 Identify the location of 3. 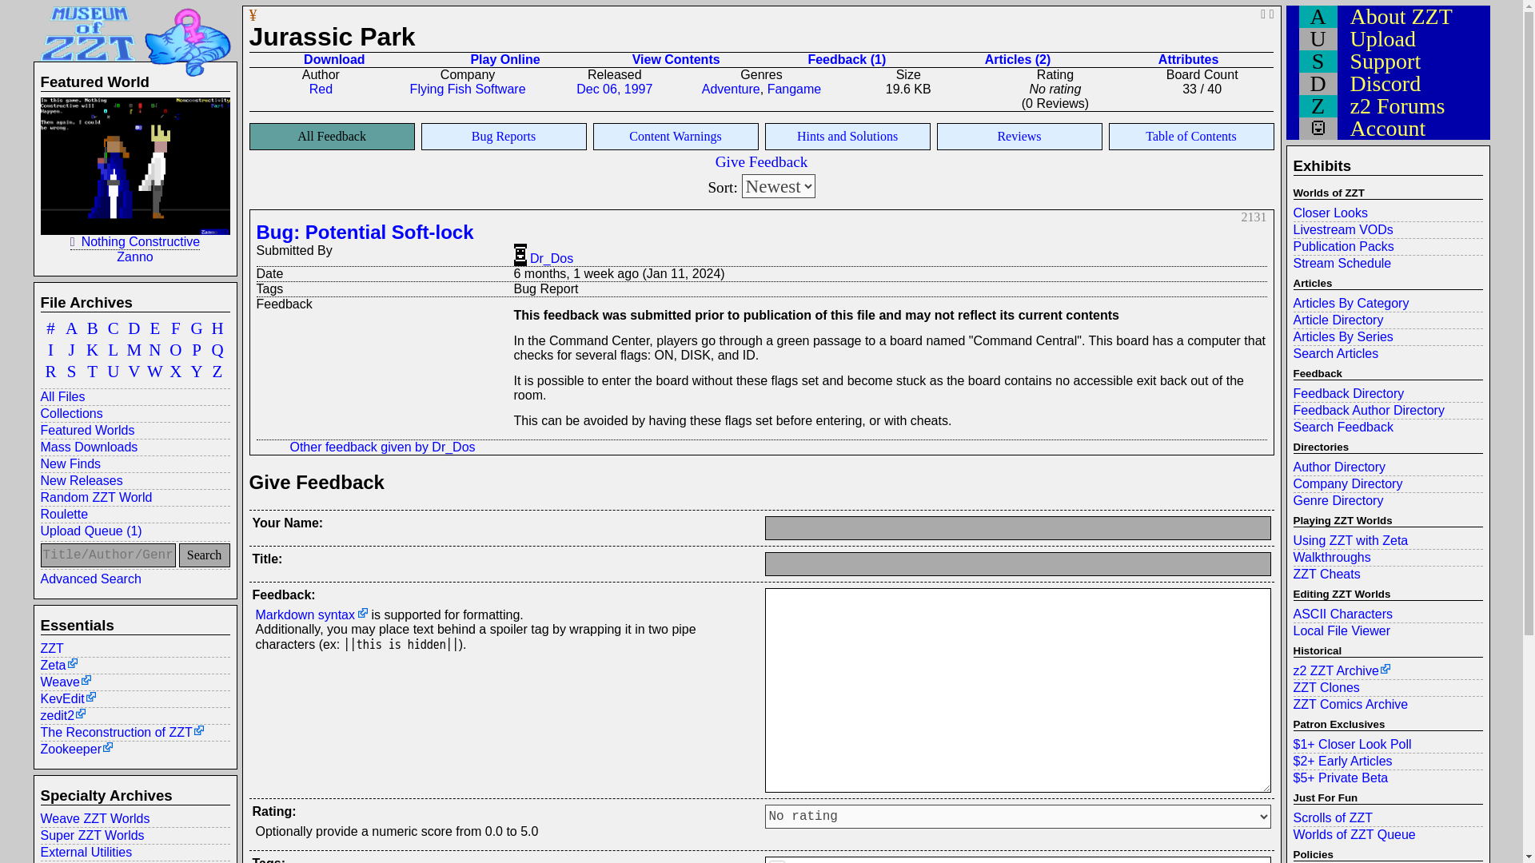
(776, 861).